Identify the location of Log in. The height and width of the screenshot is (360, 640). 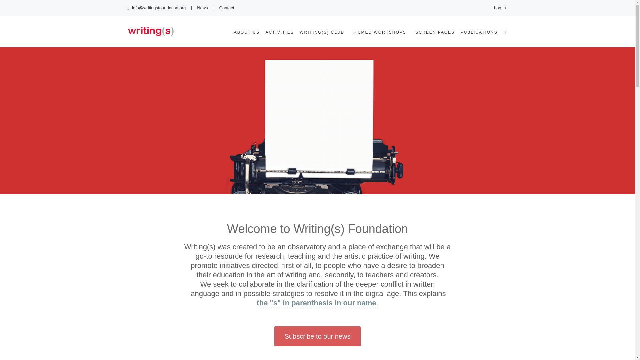
(500, 7).